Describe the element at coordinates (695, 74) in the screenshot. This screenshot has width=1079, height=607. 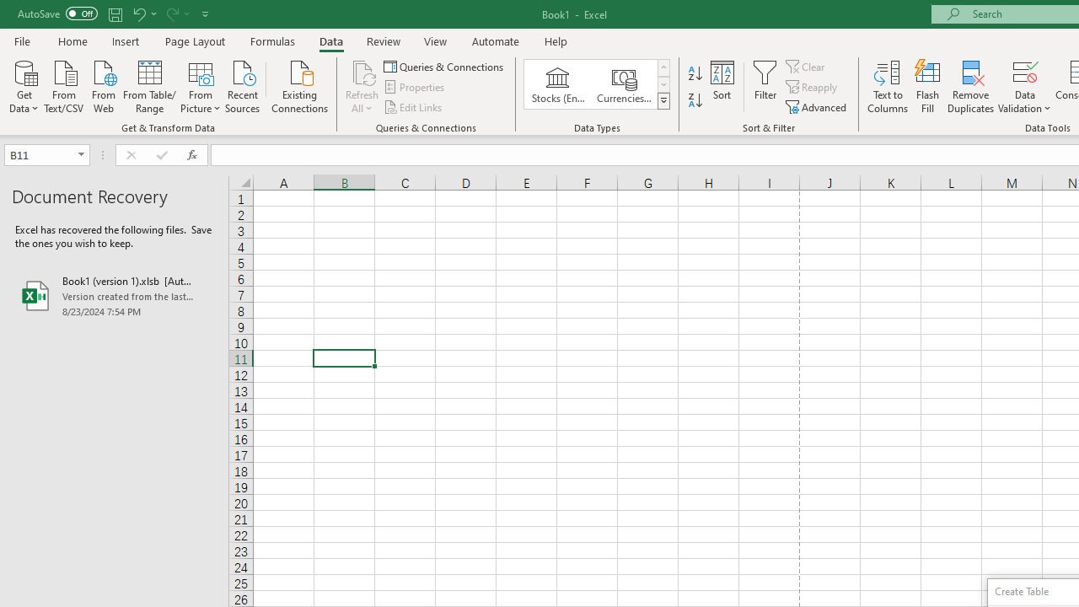
I see `Sort A to Z` at that location.